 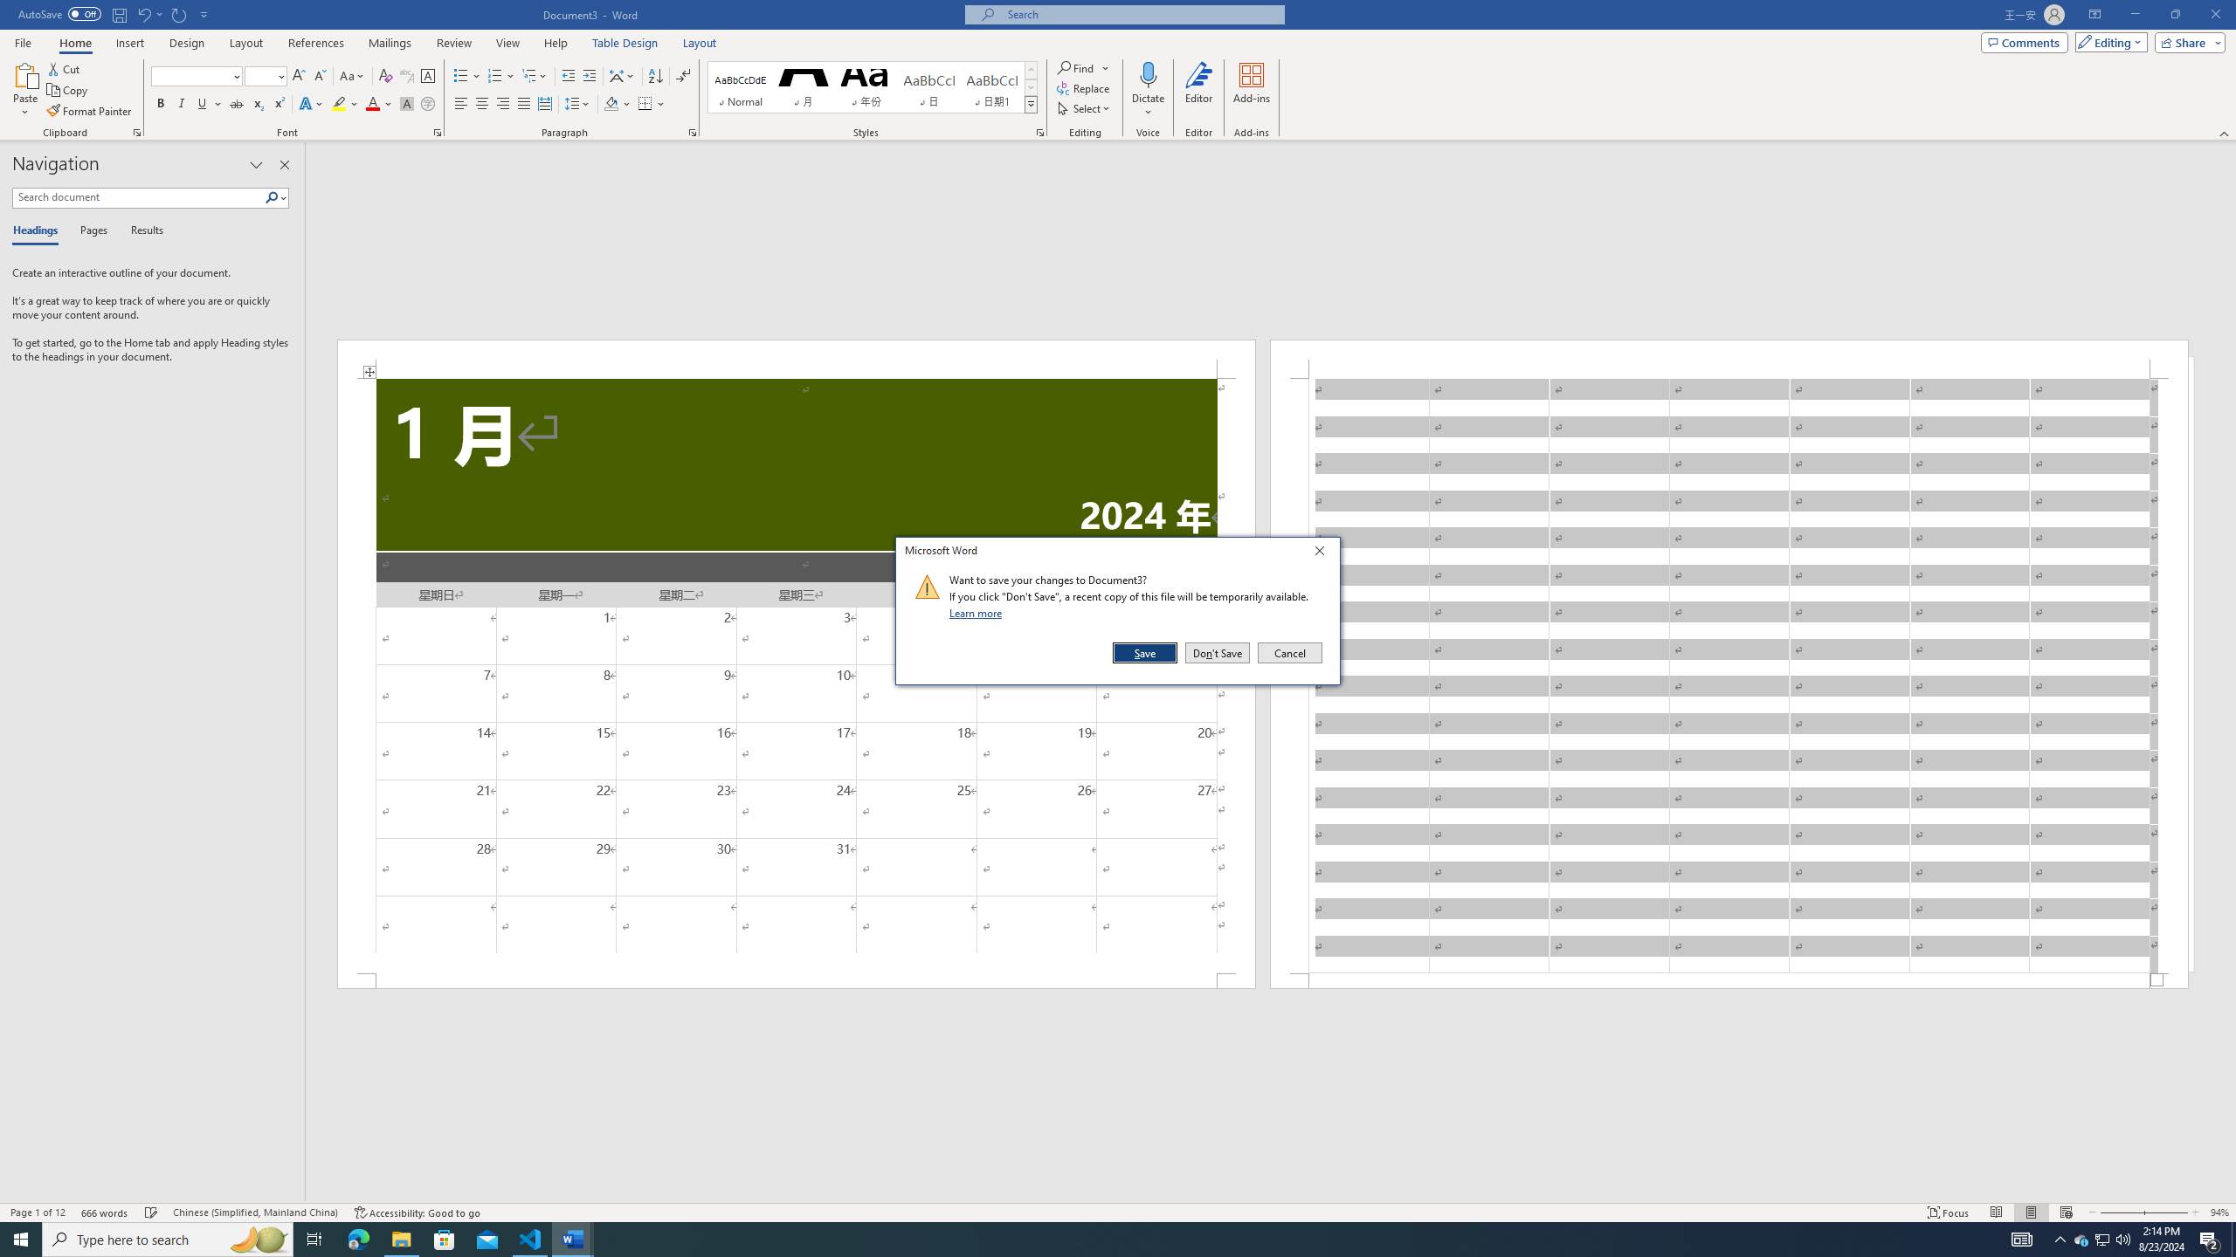 What do you see at coordinates (320, 77) in the screenshot?
I see `Shrink Font` at bounding box center [320, 77].